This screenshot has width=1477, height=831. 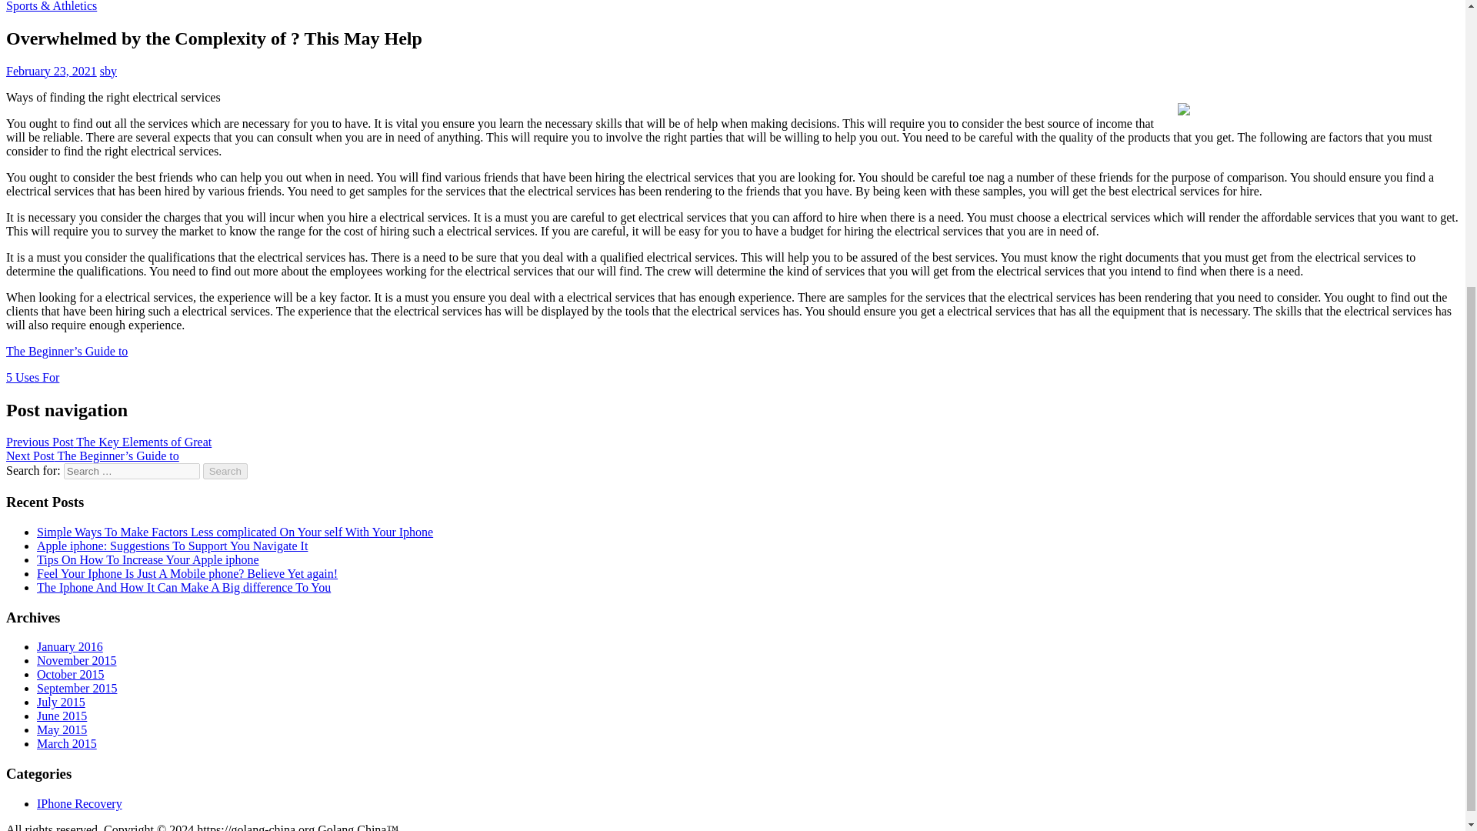 I want to click on Previous Post The Key Elements of Great, so click(x=108, y=442).